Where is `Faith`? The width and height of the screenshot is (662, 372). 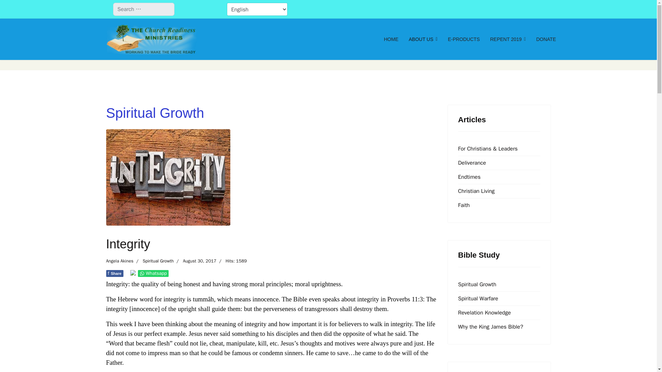
Faith is located at coordinates (464, 39).